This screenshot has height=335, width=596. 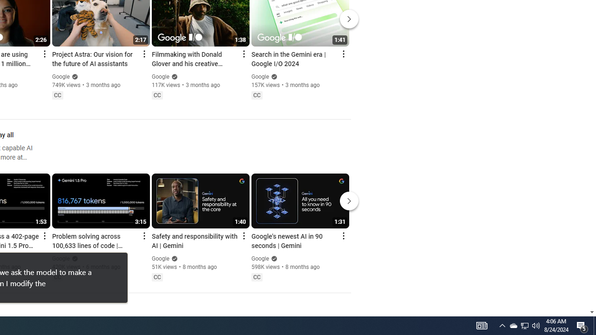 I want to click on Verified, so click(x=273, y=258).